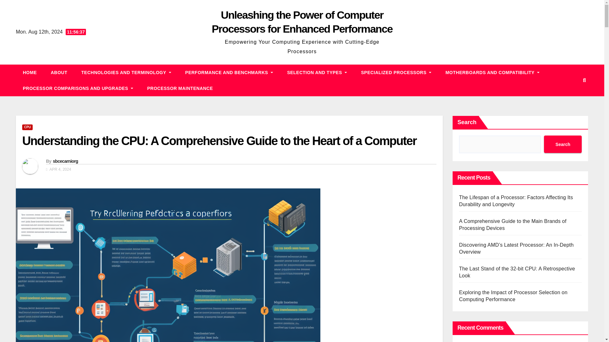 Image resolution: width=609 pixels, height=342 pixels. I want to click on TECHNOLOGIES AND TERMINOLOGY, so click(126, 72).